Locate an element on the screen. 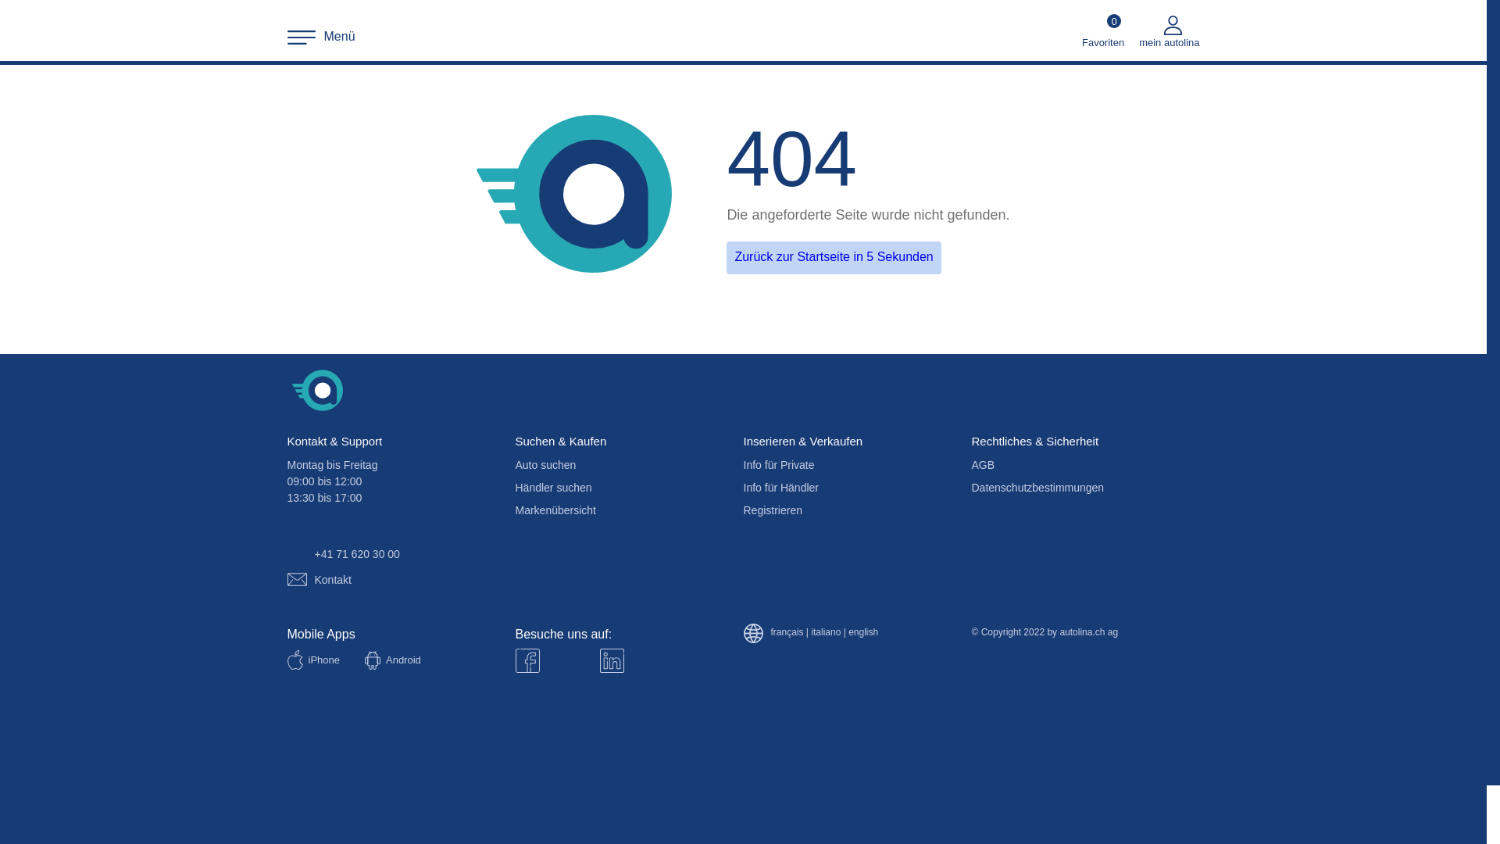 The image size is (1500, 844). +41 71 620 30 00 is located at coordinates (343, 554).